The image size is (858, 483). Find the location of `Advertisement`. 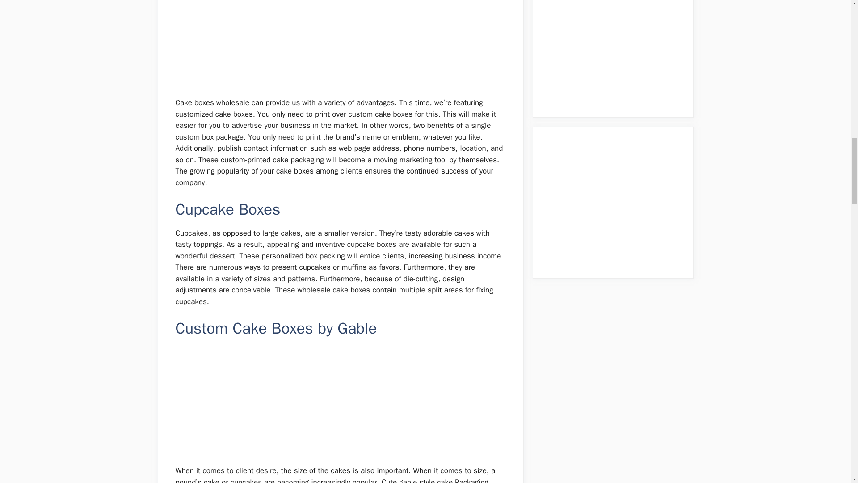

Advertisement is located at coordinates (618, 47).